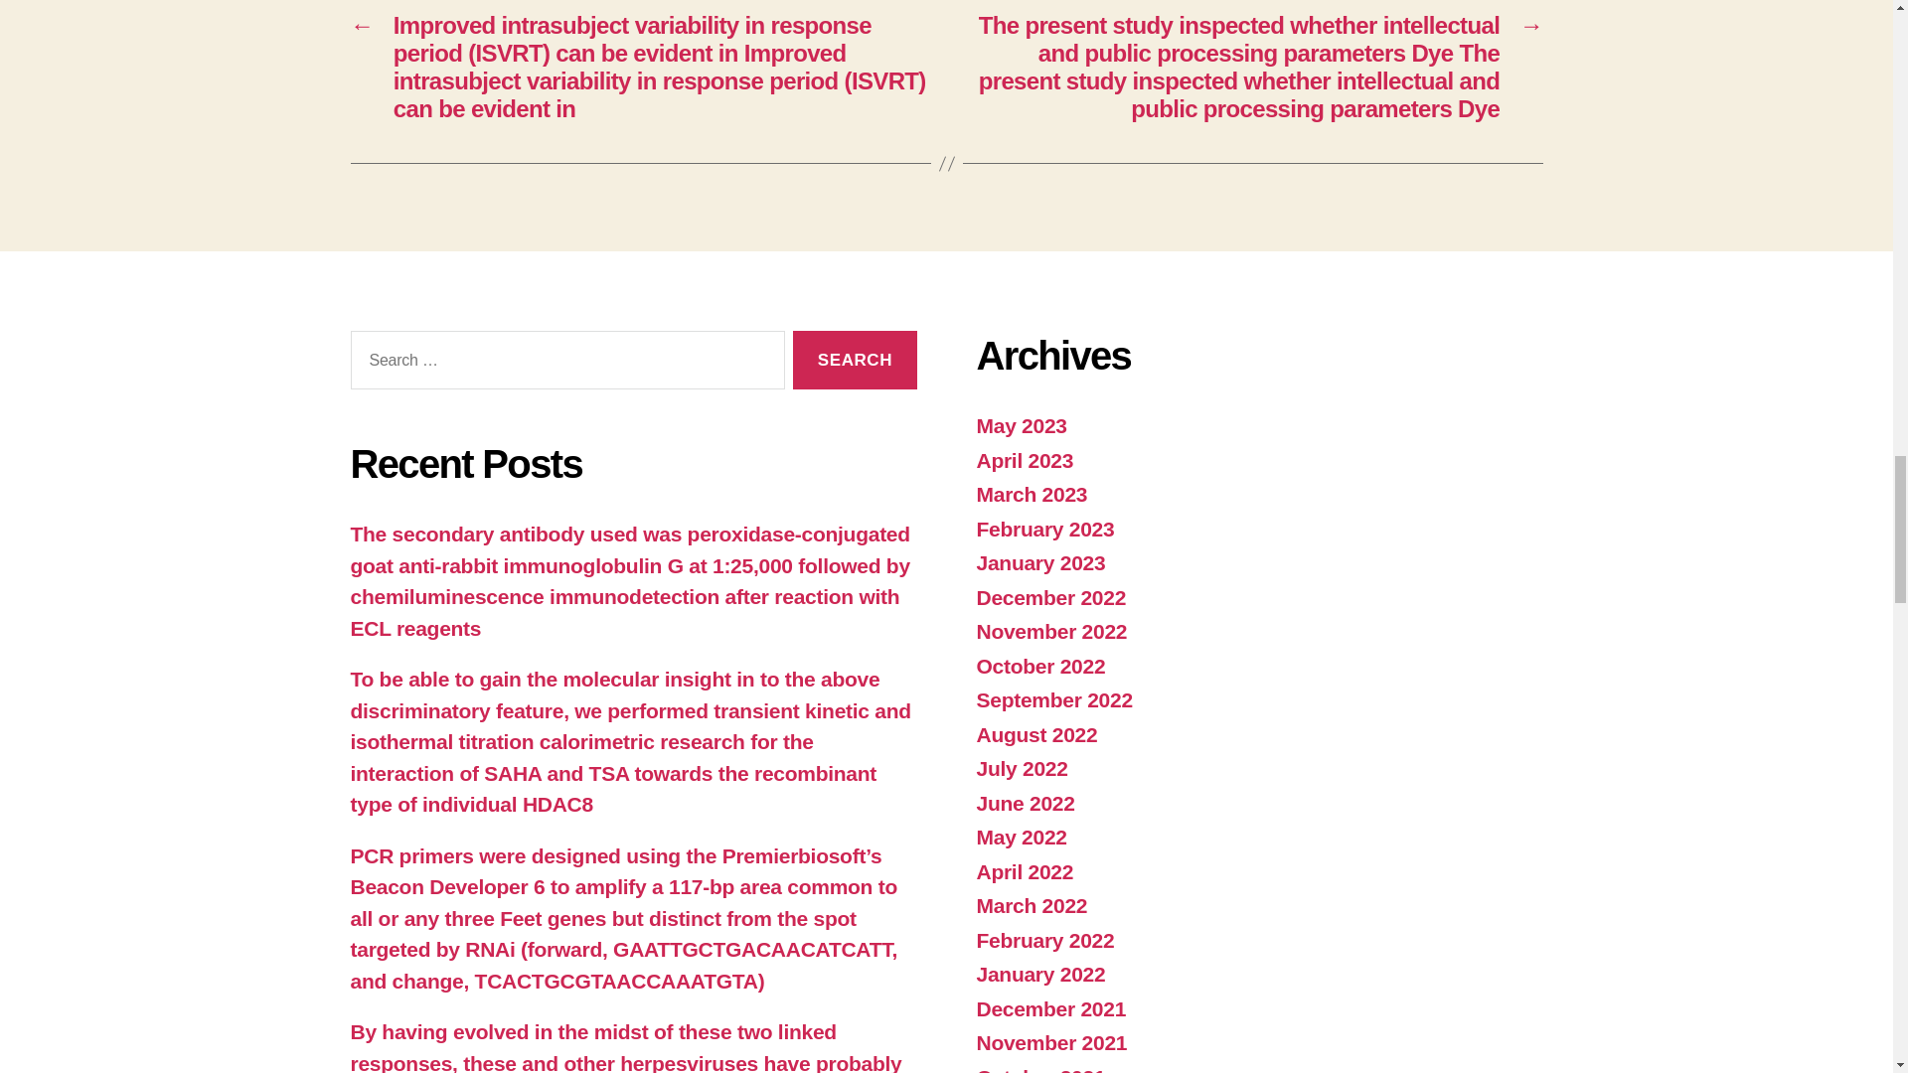  Describe the element at coordinates (1044, 940) in the screenshot. I see `February 2022` at that location.